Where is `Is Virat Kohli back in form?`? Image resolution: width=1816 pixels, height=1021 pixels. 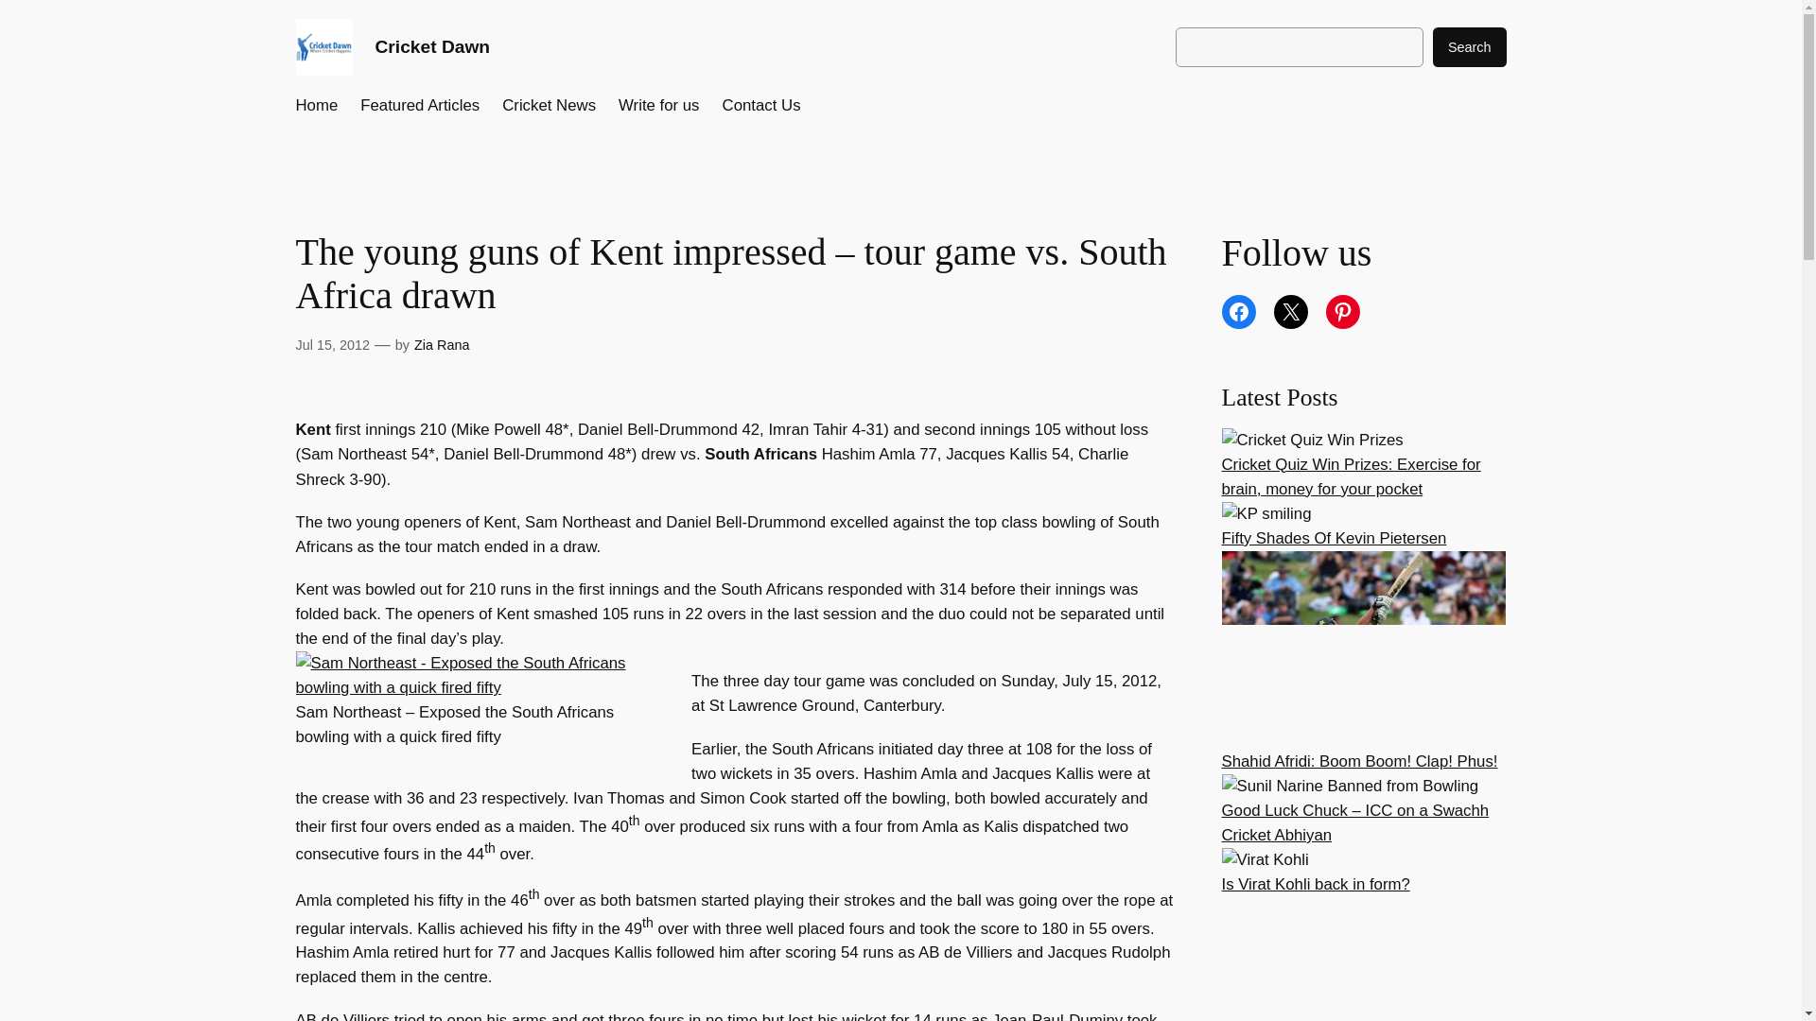 Is Virat Kohli back in form? is located at coordinates (1317, 884).